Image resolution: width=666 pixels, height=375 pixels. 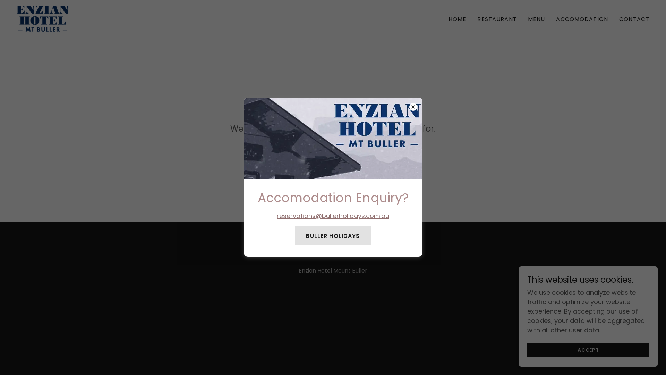 What do you see at coordinates (634, 19) in the screenshot?
I see `CONTACT` at bounding box center [634, 19].